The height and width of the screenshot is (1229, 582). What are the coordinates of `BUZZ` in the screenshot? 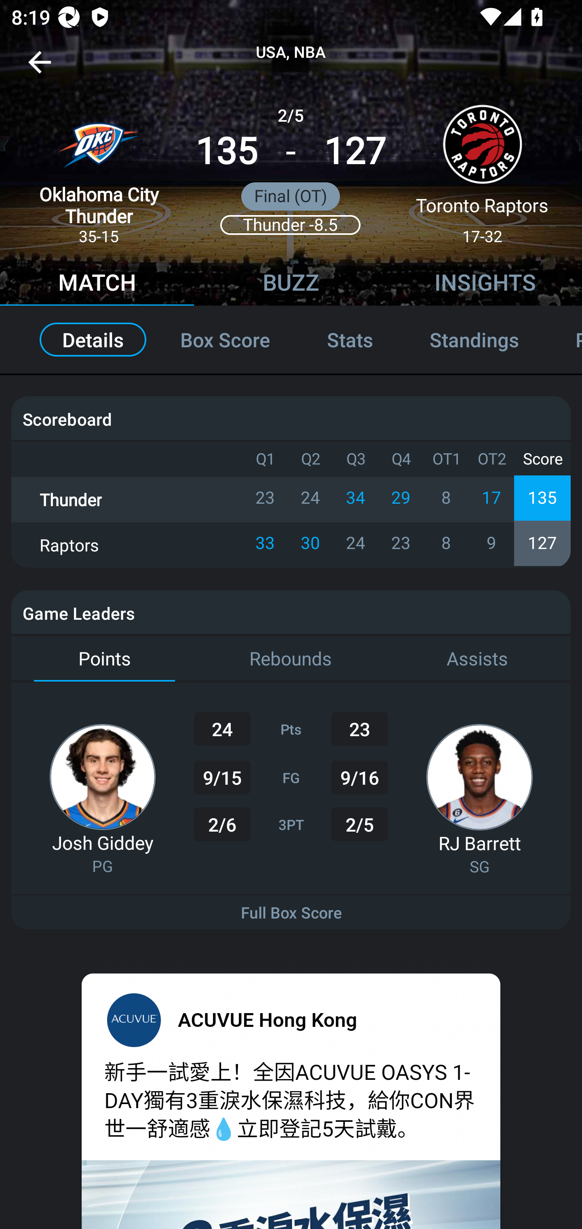 It's located at (291, 284).